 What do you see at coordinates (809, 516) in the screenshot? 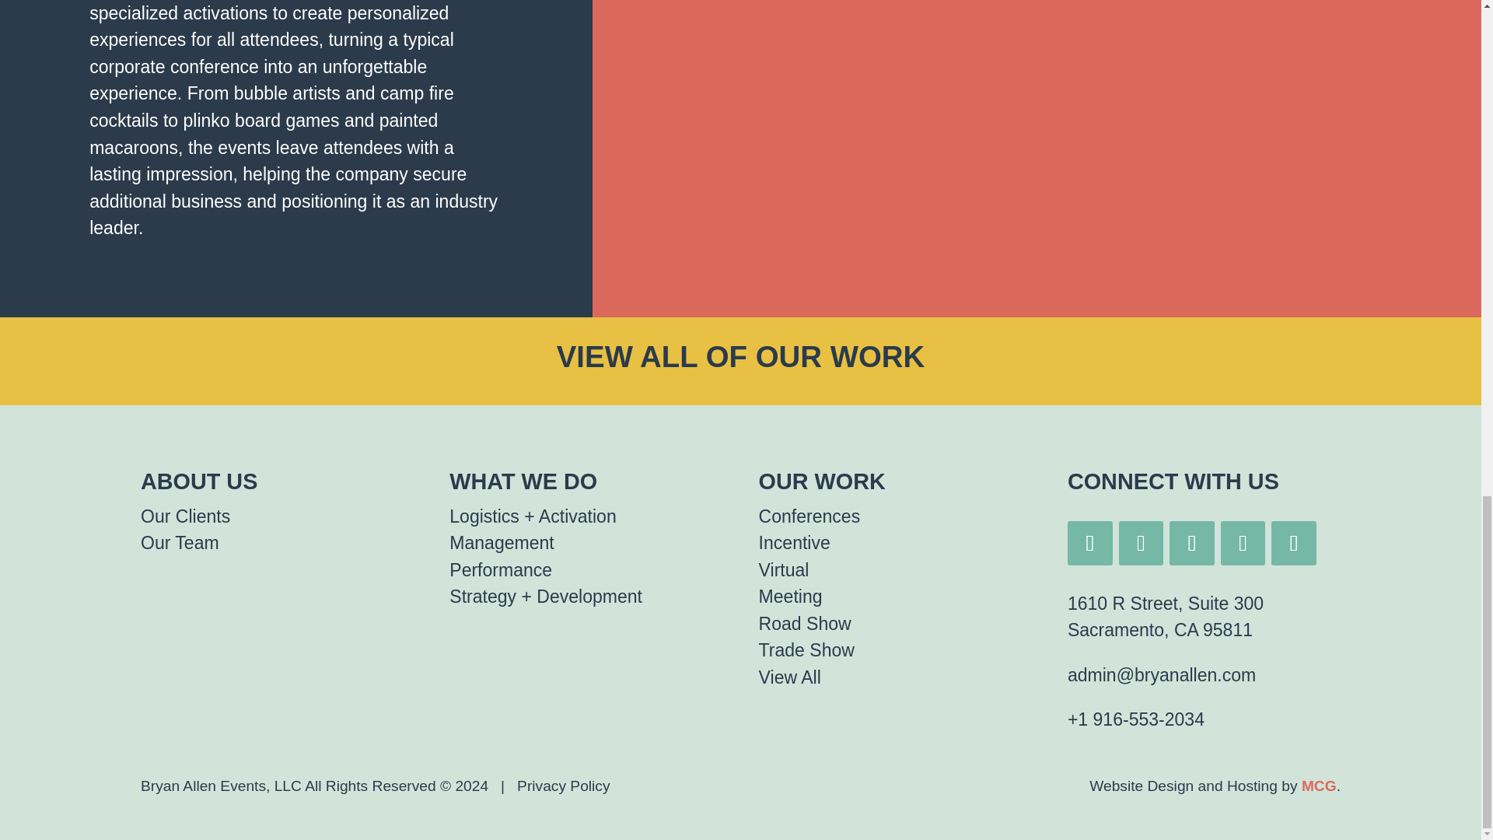
I see `Conferences` at bounding box center [809, 516].